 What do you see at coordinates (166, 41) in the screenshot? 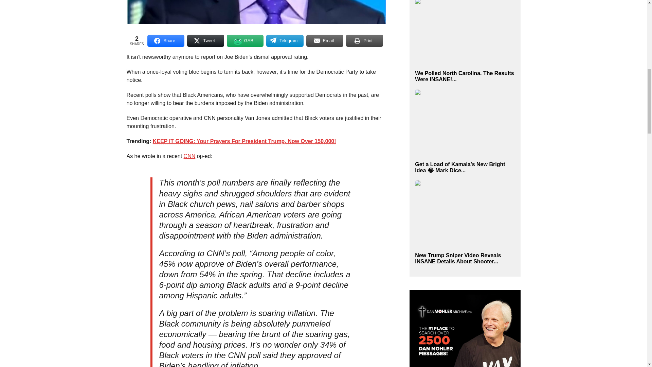
I see `Share` at bounding box center [166, 41].